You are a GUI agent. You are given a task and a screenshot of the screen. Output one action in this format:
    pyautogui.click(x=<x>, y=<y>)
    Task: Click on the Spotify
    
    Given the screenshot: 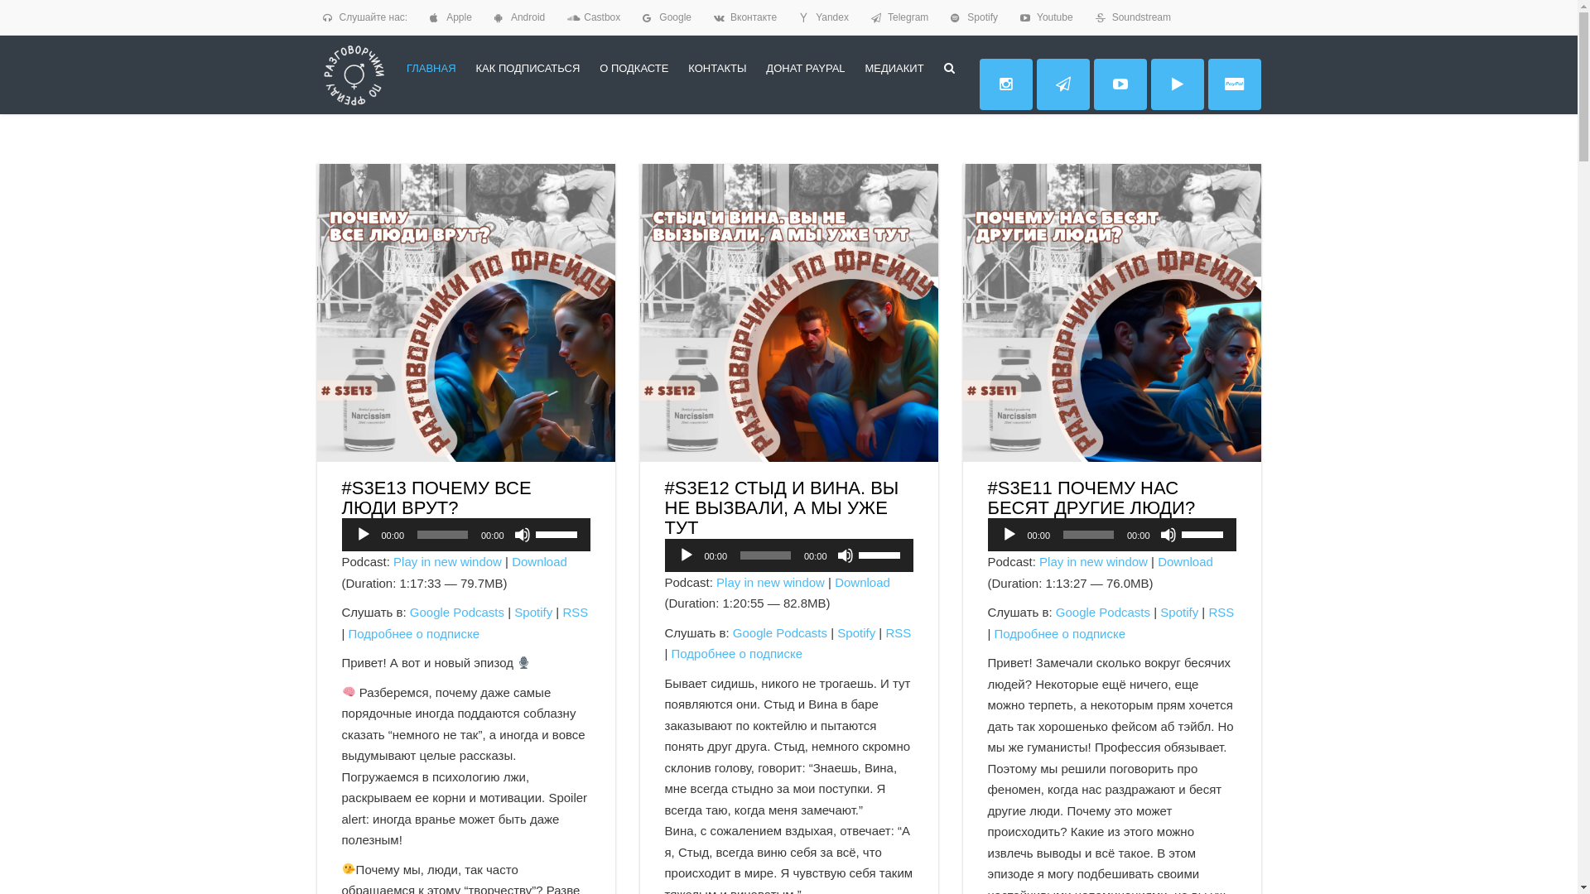 What is the action you would take?
    pyautogui.click(x=856, y=632)
    